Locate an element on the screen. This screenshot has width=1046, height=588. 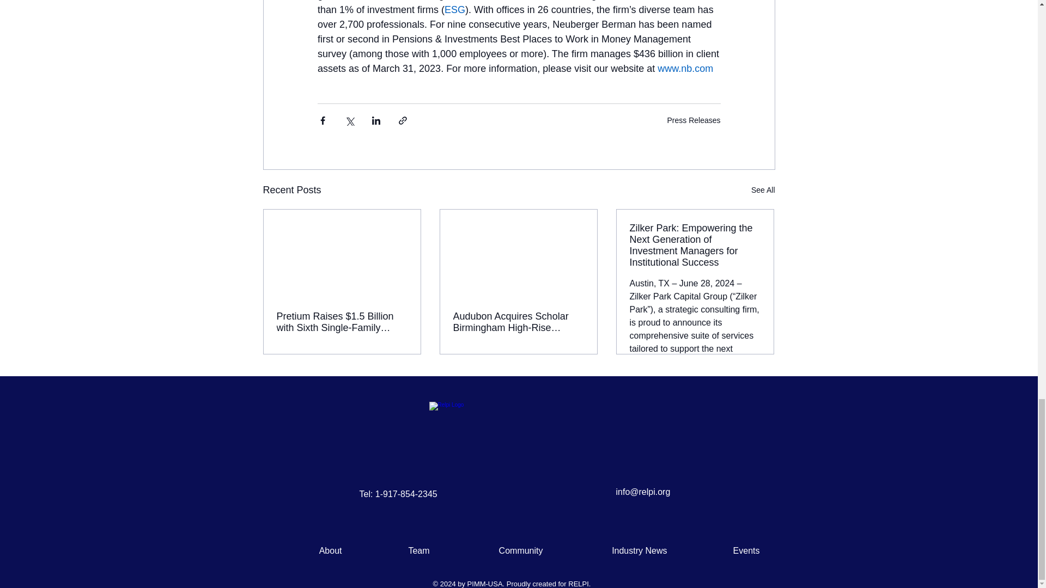
See All is located at coordinates (763, 189).